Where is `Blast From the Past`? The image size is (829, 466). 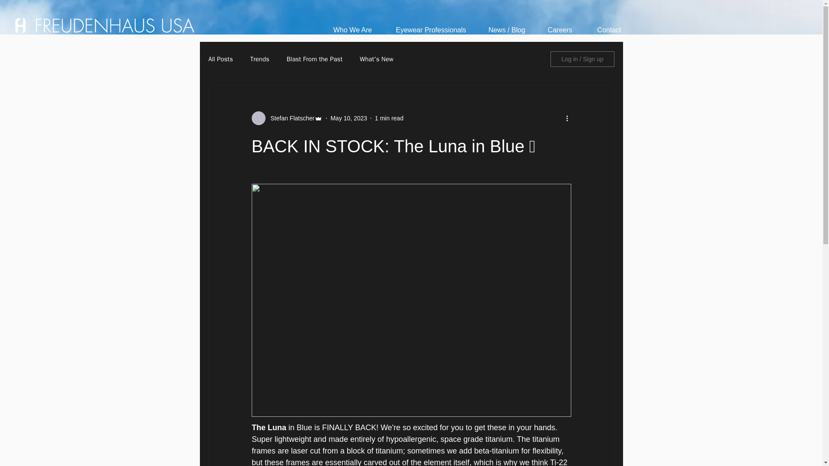
Blast From the Past is located at coordinates (314, 59).